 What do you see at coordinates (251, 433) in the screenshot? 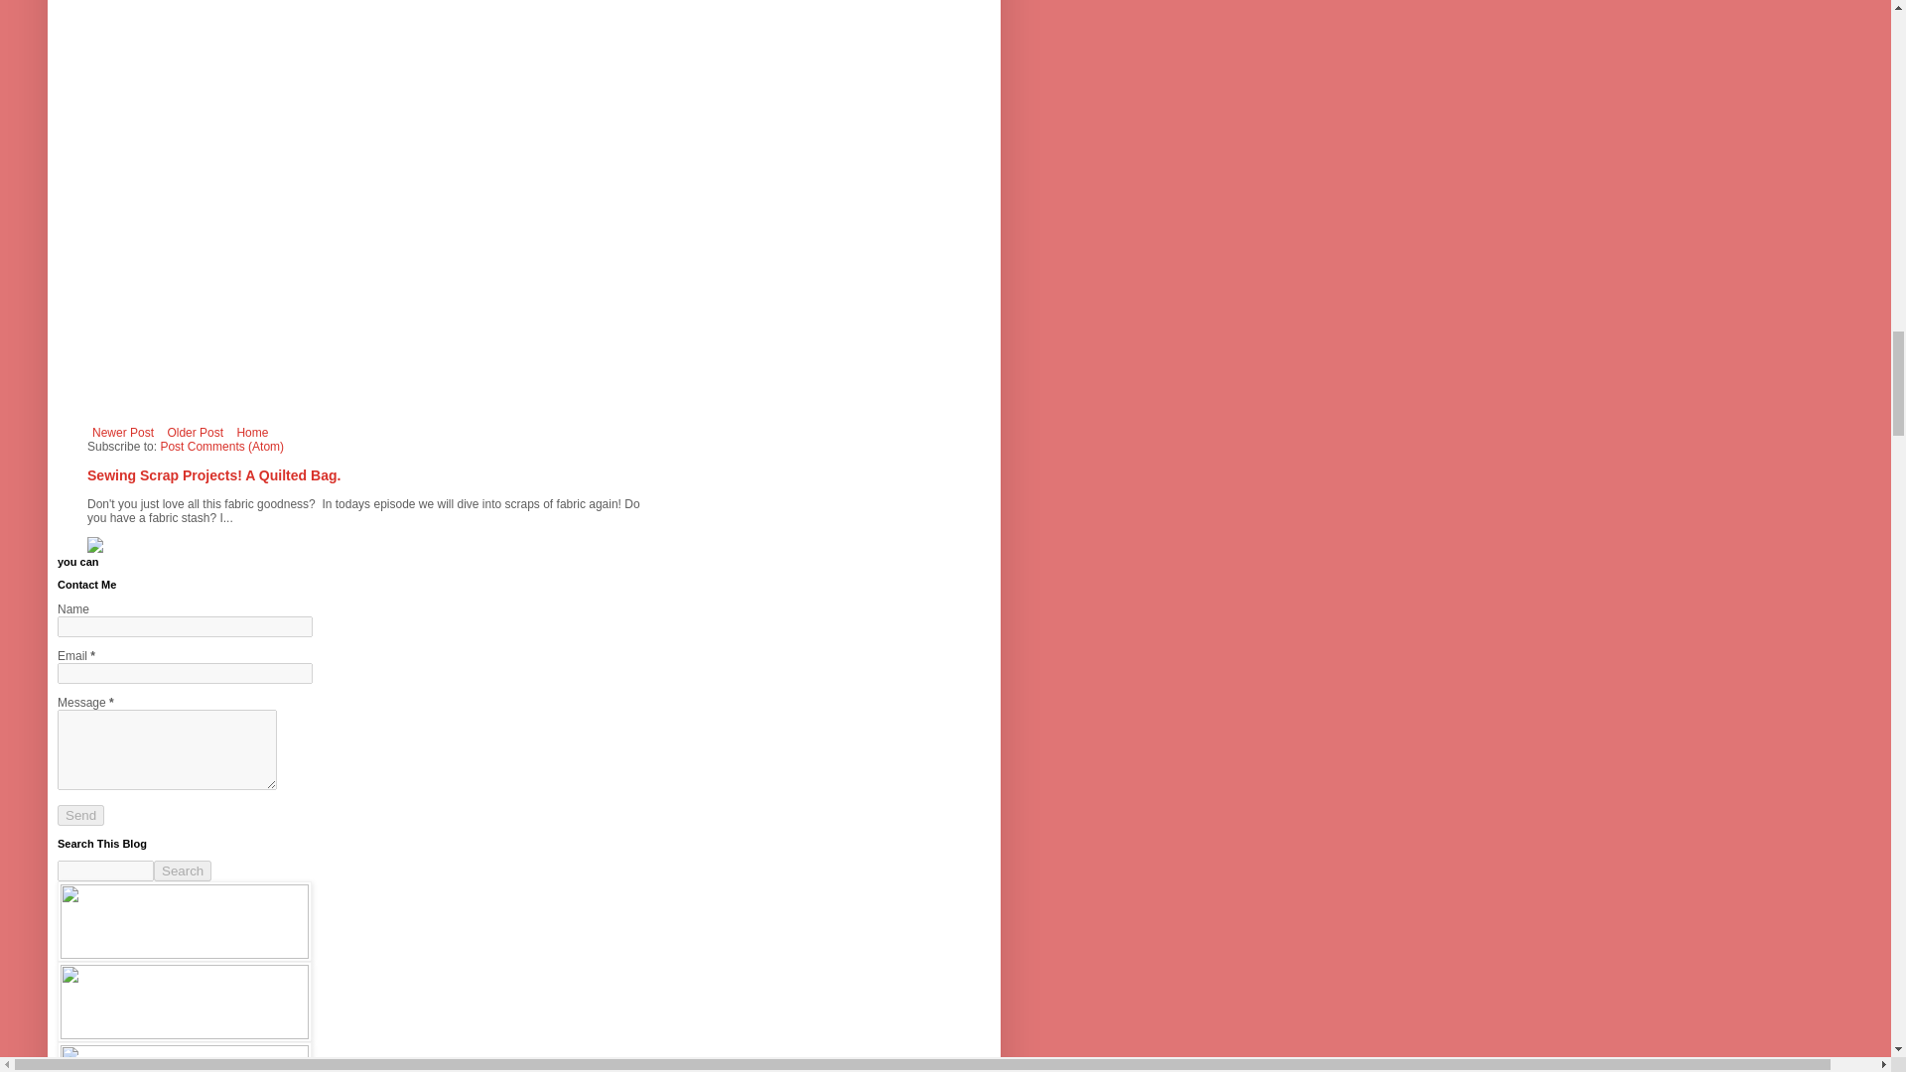
I see `Home` at bounding box center [251, 433].